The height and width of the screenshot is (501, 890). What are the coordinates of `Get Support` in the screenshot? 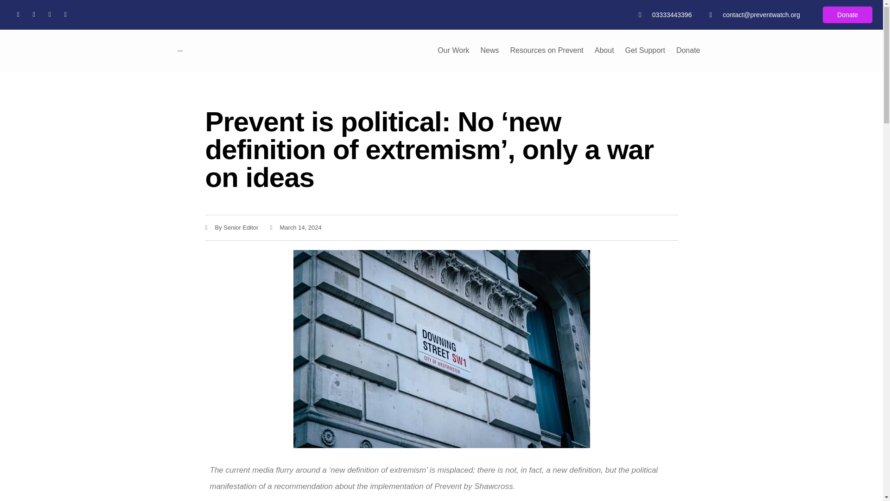 It's located at (645, 50).